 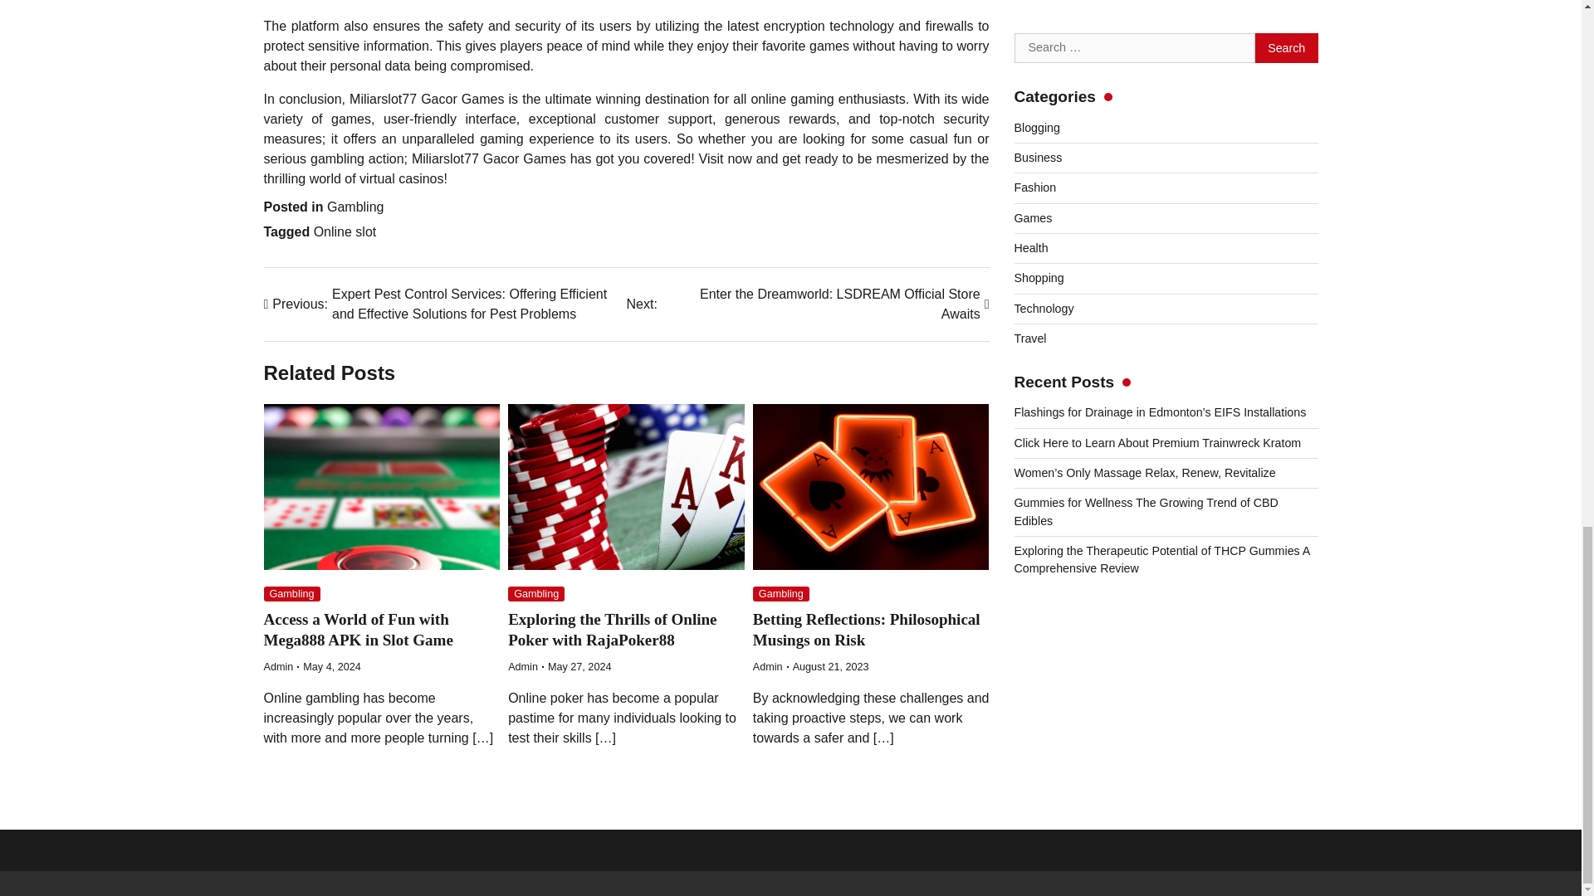 What do you see at coordinates (345, 232) in the screenshot?
I see `Gambling` at bounding box center [345, 232].